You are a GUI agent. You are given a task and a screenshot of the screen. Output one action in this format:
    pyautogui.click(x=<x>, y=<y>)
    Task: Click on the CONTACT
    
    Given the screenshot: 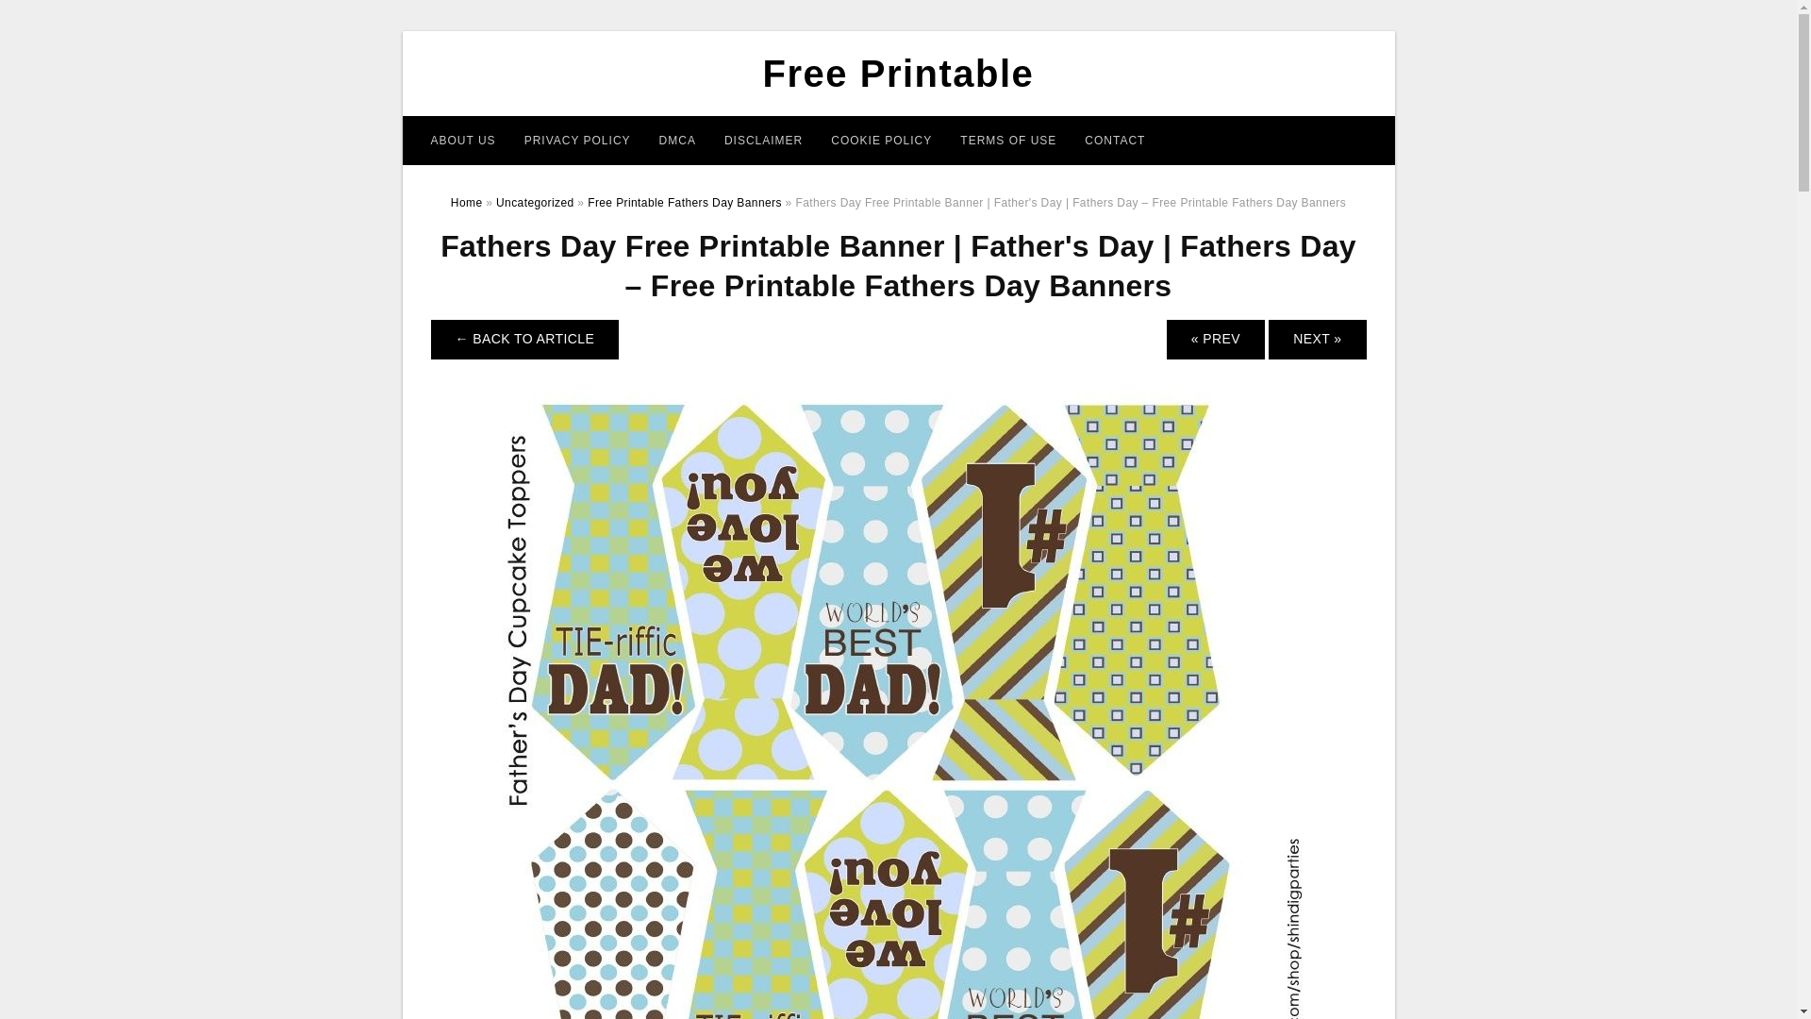 What is the action you would take?
    pyautogui.click(x=1114, y=140)
    